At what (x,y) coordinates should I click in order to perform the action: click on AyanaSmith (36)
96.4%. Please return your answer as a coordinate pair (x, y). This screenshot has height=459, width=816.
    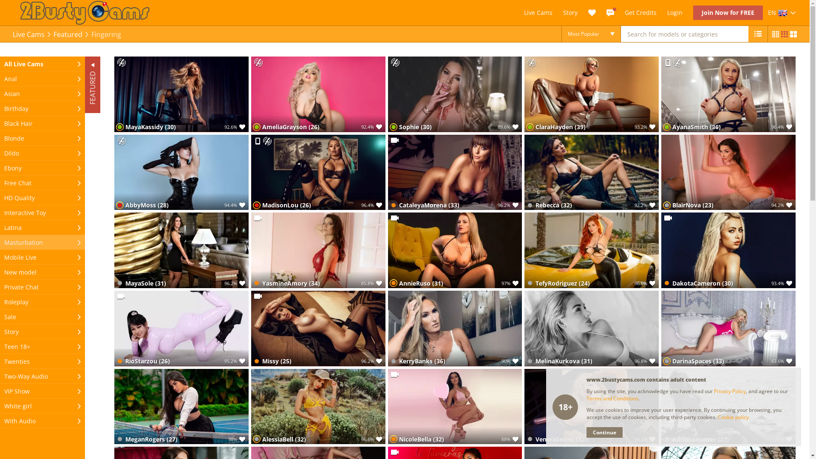
    Looking at the image, I should click on (728, 94).